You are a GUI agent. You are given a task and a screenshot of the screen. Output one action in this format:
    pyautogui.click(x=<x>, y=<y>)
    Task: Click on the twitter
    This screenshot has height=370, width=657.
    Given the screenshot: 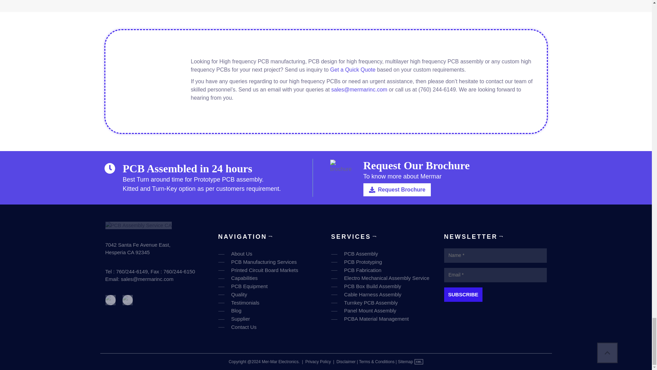 What is the action you would take?
    pyautogui.click(x=127, y=300)
    